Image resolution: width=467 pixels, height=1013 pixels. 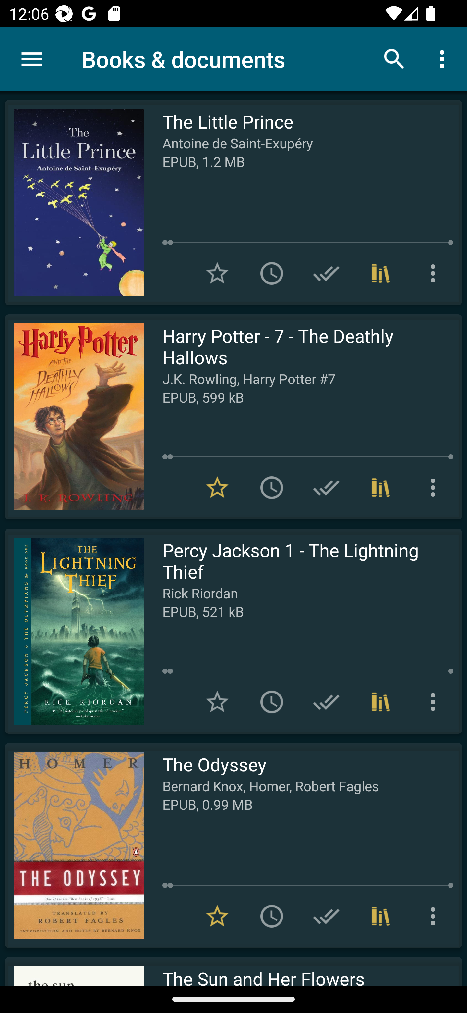 I want to click on Add to To read, so click(x=272, y=487).